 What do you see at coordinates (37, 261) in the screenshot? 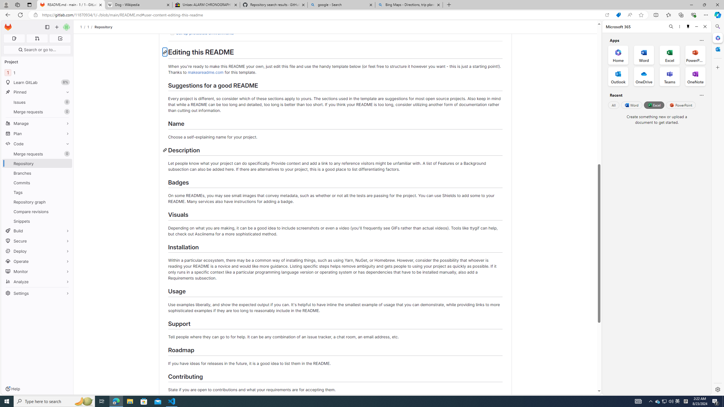
I see `Operate` at bounding box center [37, 261].